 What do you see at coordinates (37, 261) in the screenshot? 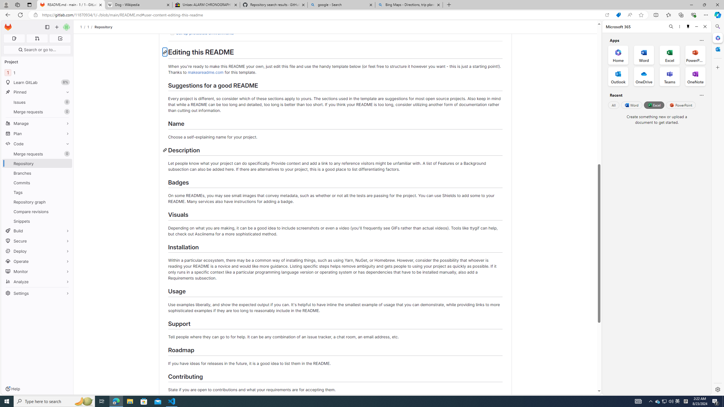
I see `Operate` at bounding box center [37, 261].